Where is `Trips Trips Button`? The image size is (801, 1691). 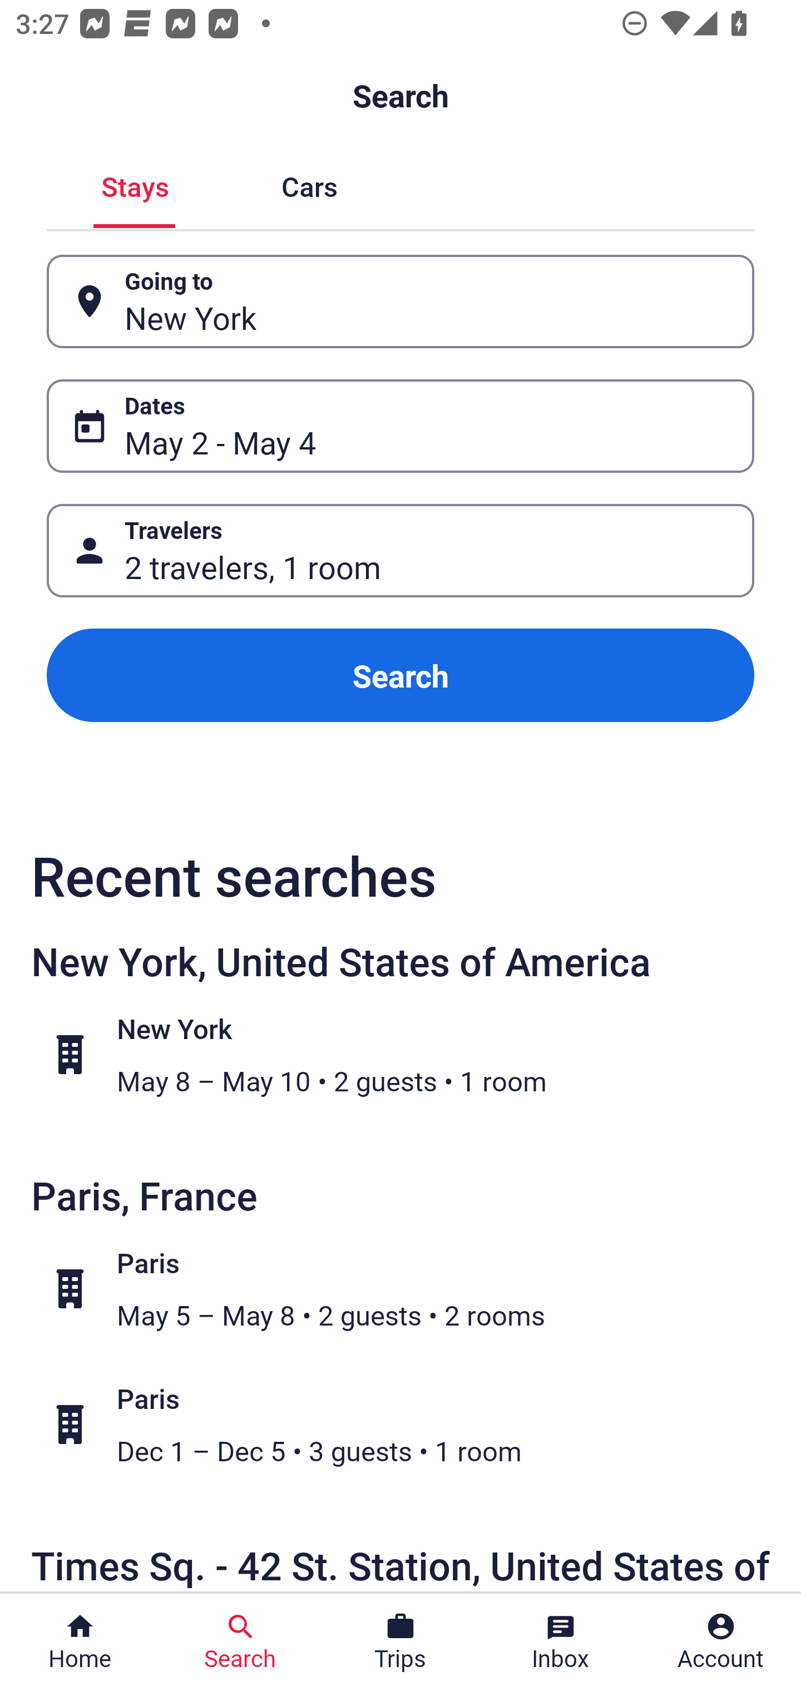
Trips Trips Button is located at coordinates (400, 1642).